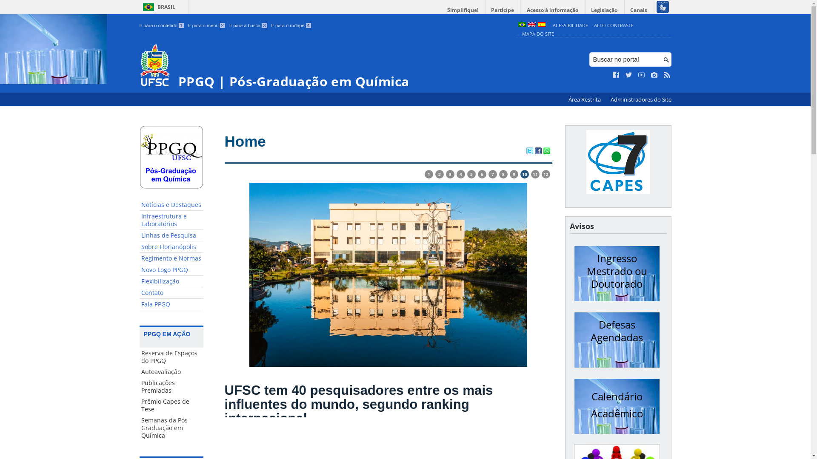 This screenshot has height=459, width=817. I want to click on Siga no Twitter, so click(629, 75).